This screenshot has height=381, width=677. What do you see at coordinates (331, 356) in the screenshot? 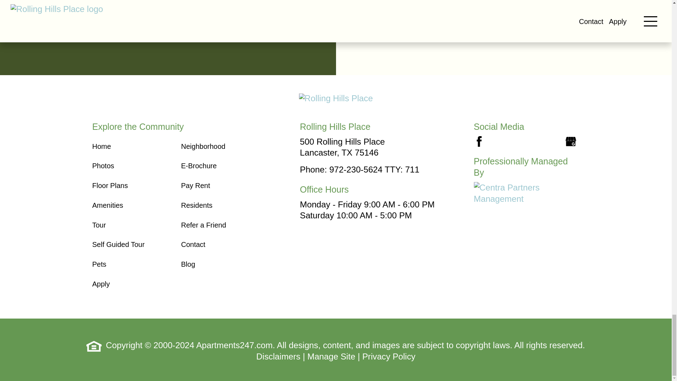
I see `Manage Site` at bounding box center [331, 356].